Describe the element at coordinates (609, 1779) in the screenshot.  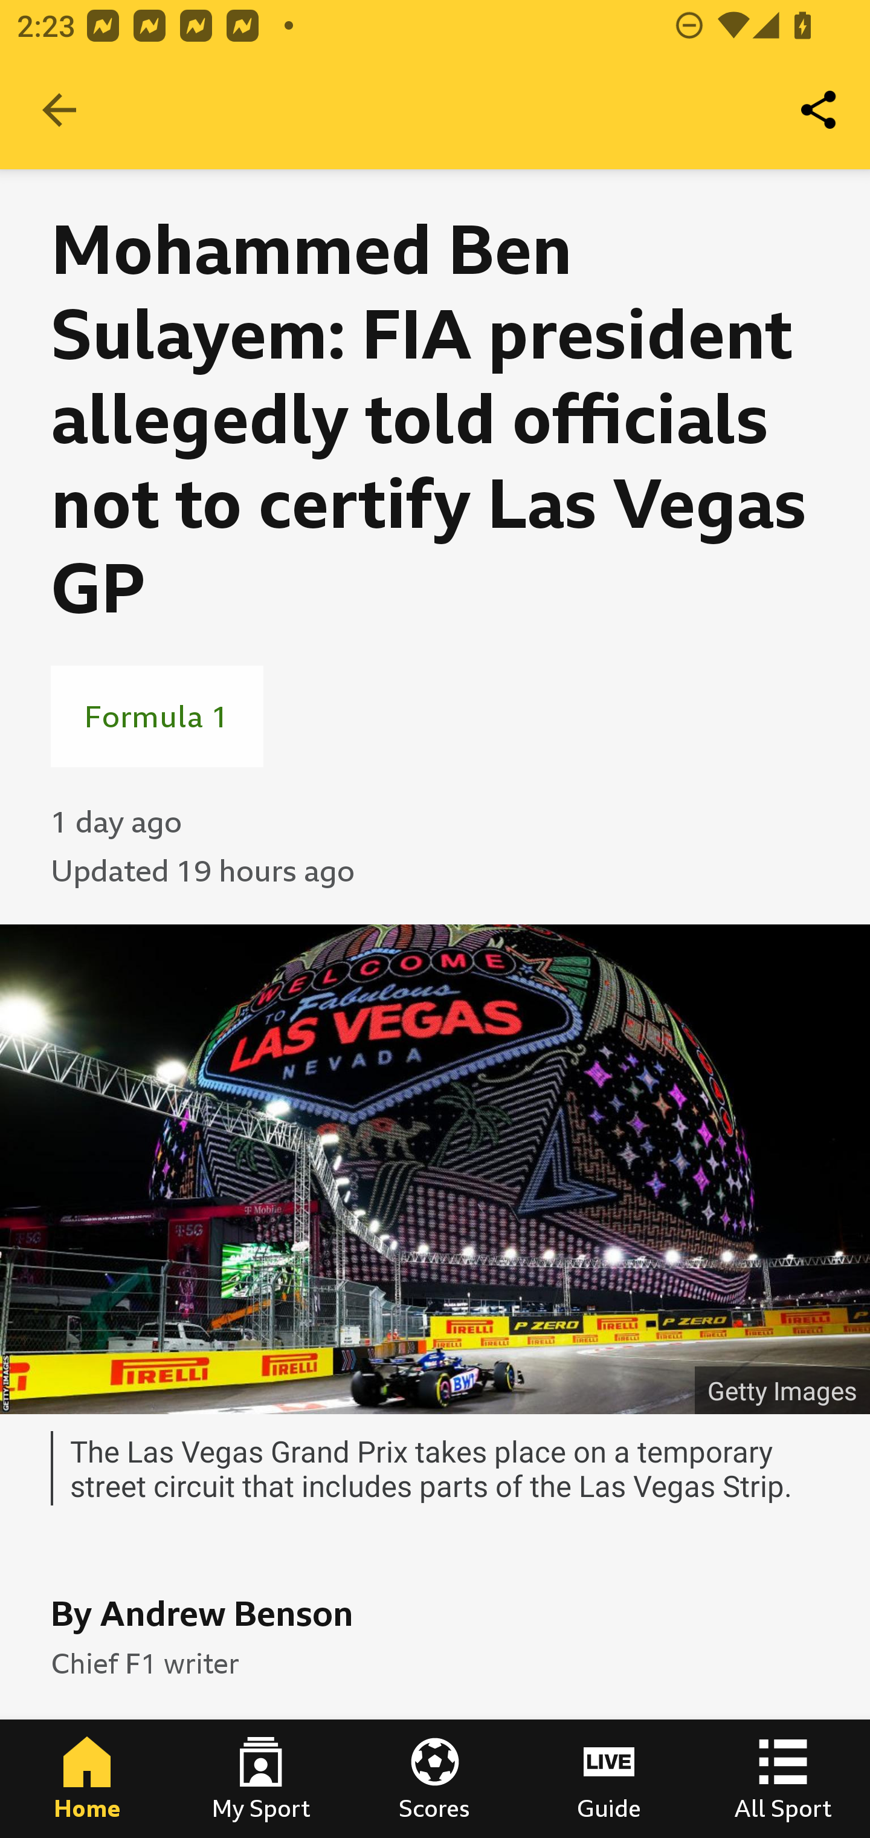
I see `Guide` at that location.